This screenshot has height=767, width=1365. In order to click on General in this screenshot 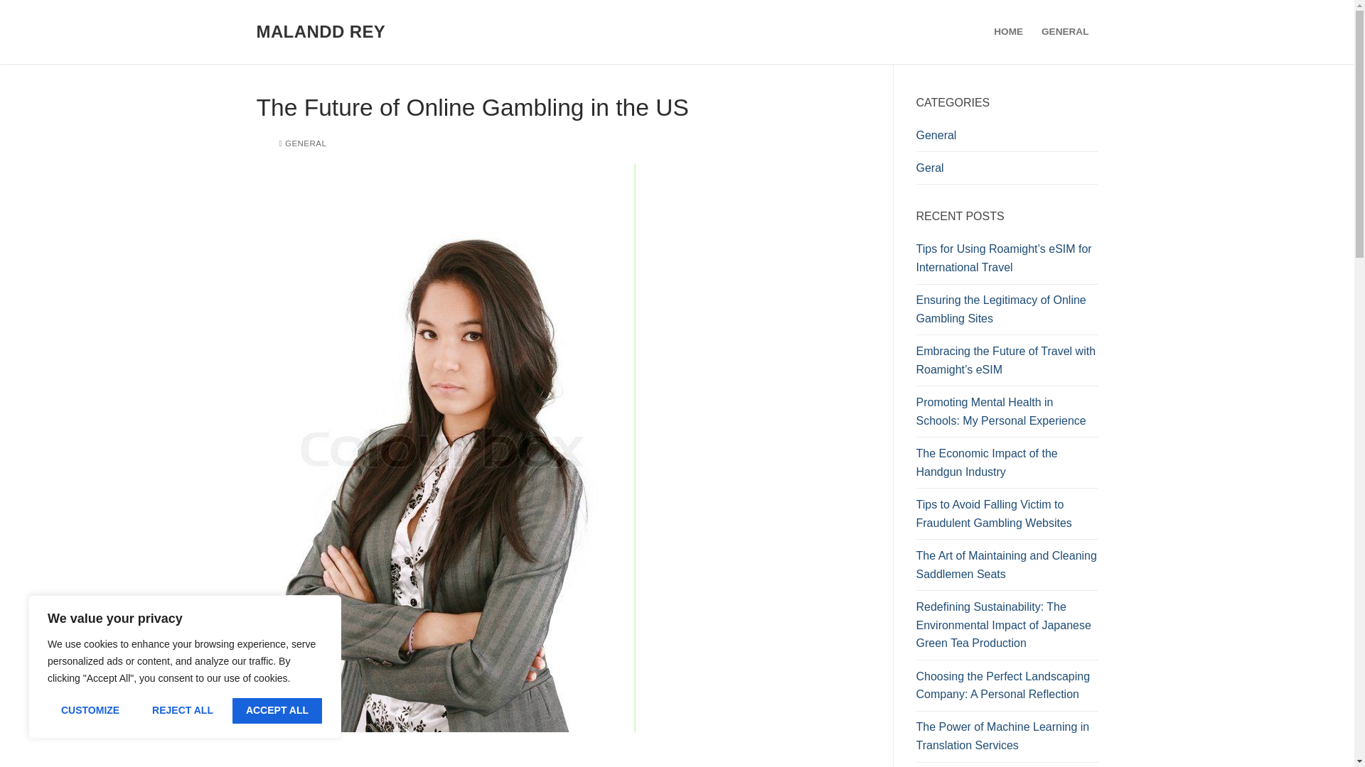, I will do `click(1007, 139)`.